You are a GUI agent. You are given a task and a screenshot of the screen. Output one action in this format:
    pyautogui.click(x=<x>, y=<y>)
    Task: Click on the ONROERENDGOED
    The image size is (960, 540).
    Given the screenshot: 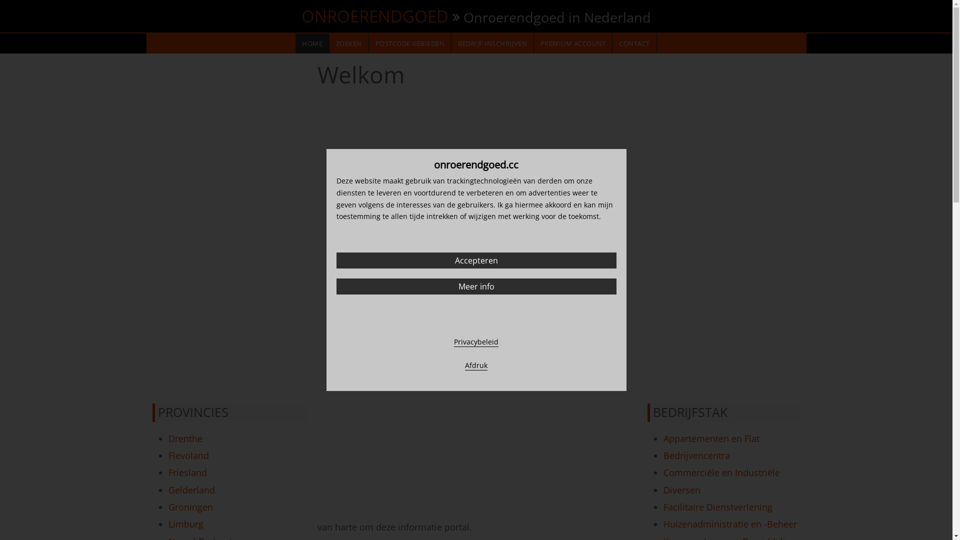 What is the action you would take?
    pyautogui.click(x=375, y=16)
    